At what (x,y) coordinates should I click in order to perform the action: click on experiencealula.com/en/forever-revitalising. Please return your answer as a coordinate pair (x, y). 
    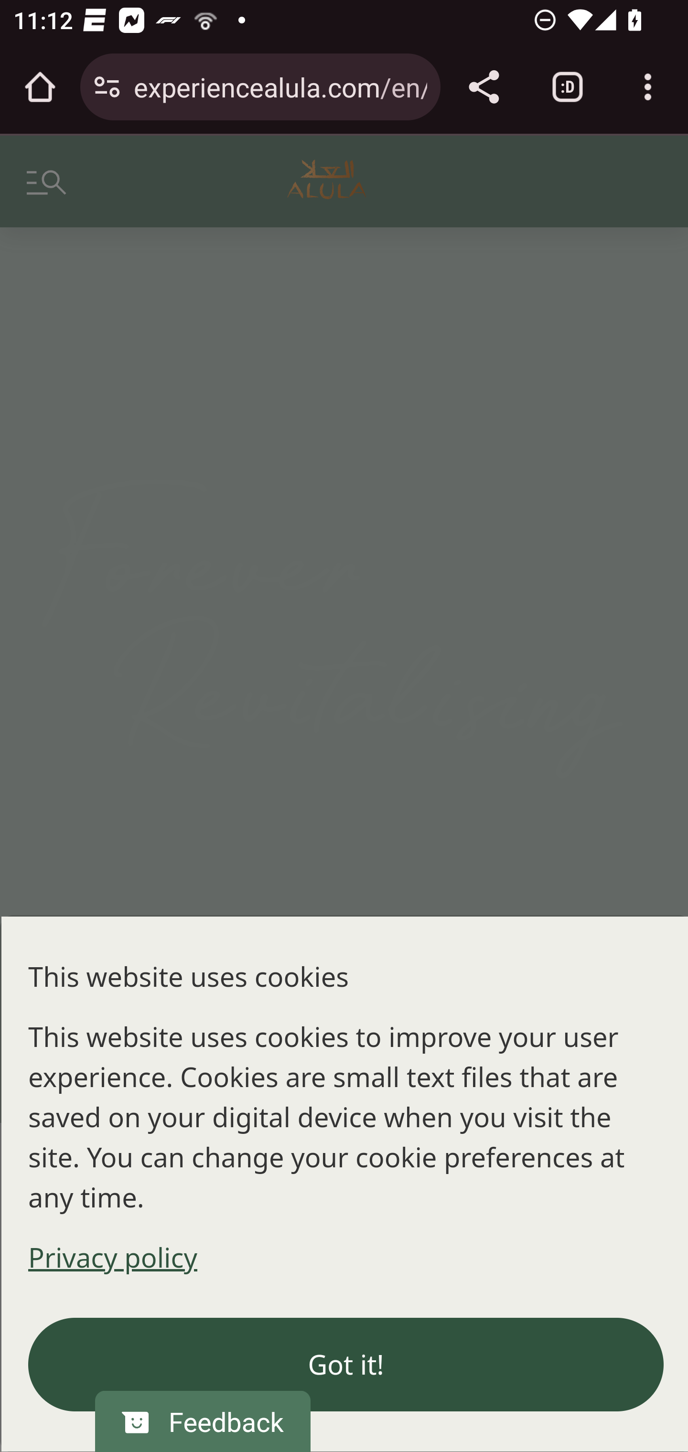
    Looking at the image, I should click on (280, 86).